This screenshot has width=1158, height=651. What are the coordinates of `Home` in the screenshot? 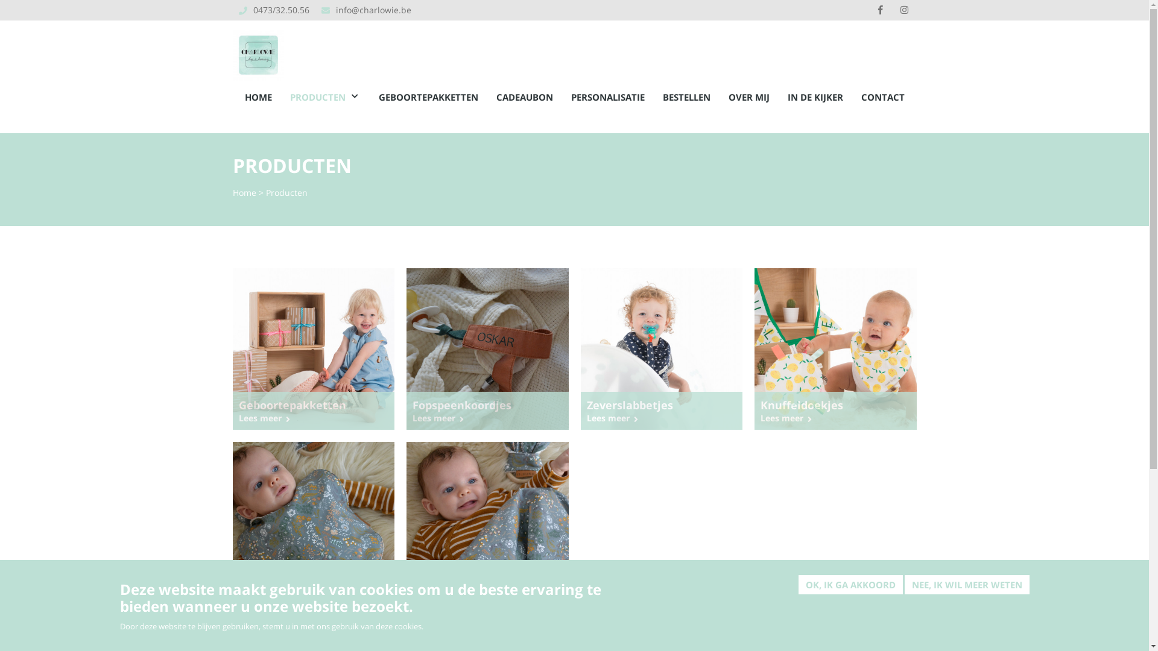 It's located at (245, 193).